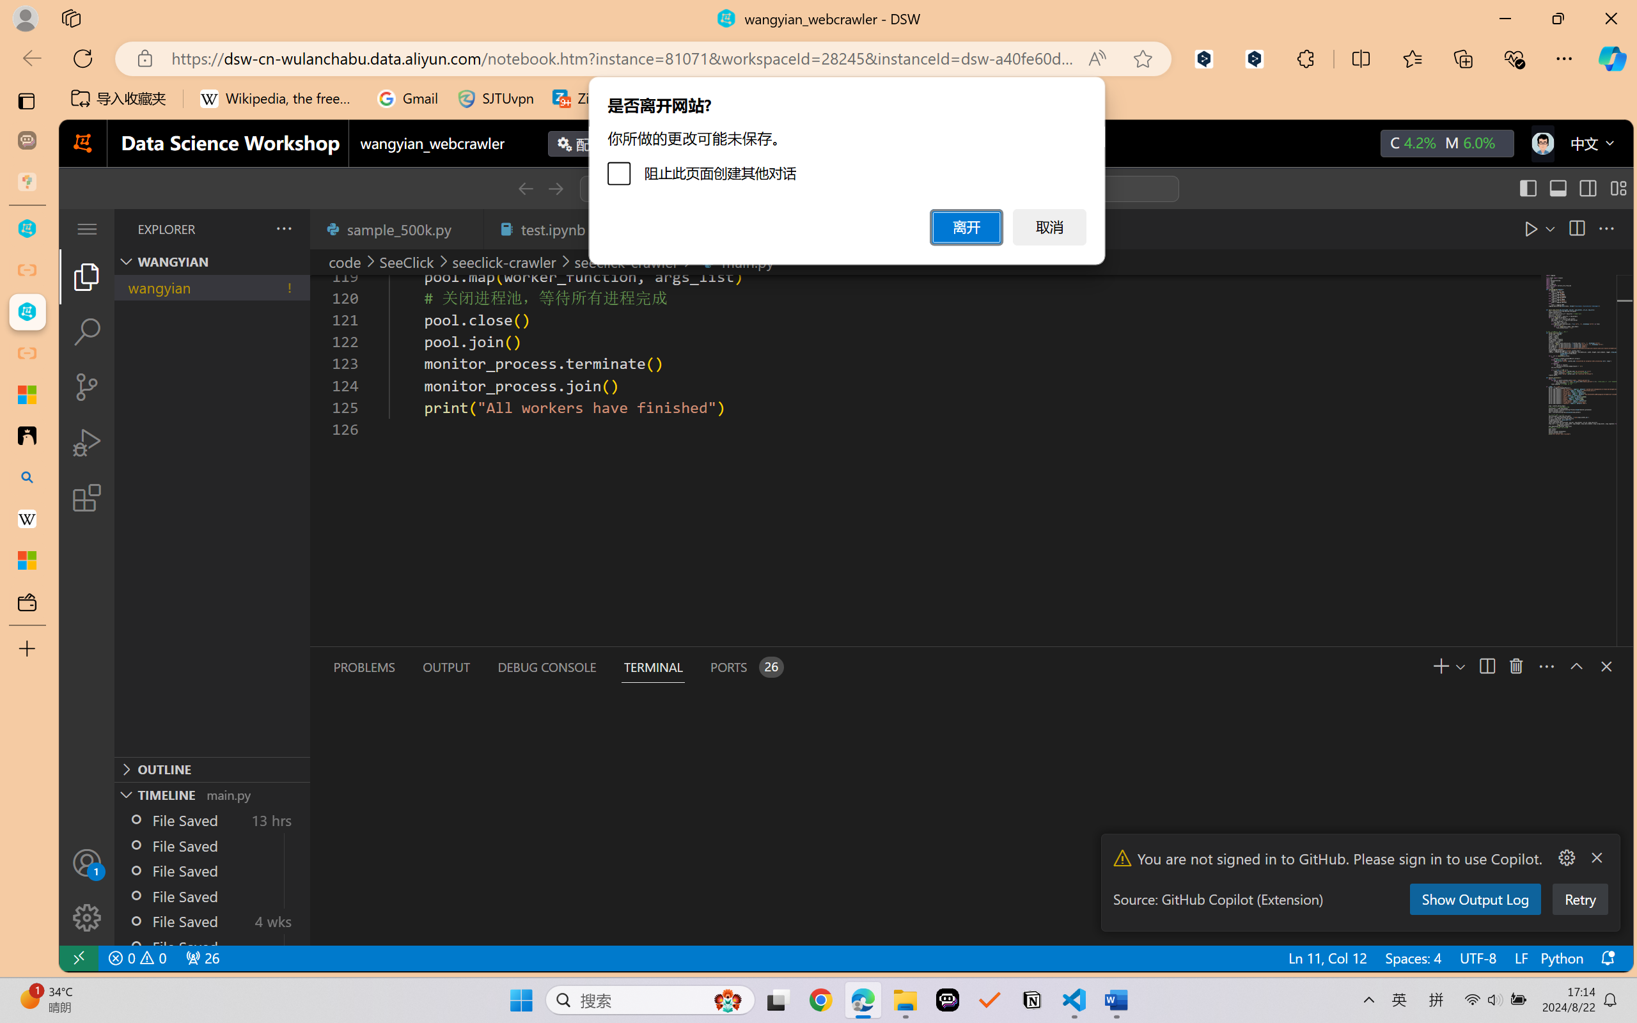  What do you see at coordinates (445, 667) in the screenshot?
I see `Output (Ctrl+Shift+U)` at bounding box center [445, 667].